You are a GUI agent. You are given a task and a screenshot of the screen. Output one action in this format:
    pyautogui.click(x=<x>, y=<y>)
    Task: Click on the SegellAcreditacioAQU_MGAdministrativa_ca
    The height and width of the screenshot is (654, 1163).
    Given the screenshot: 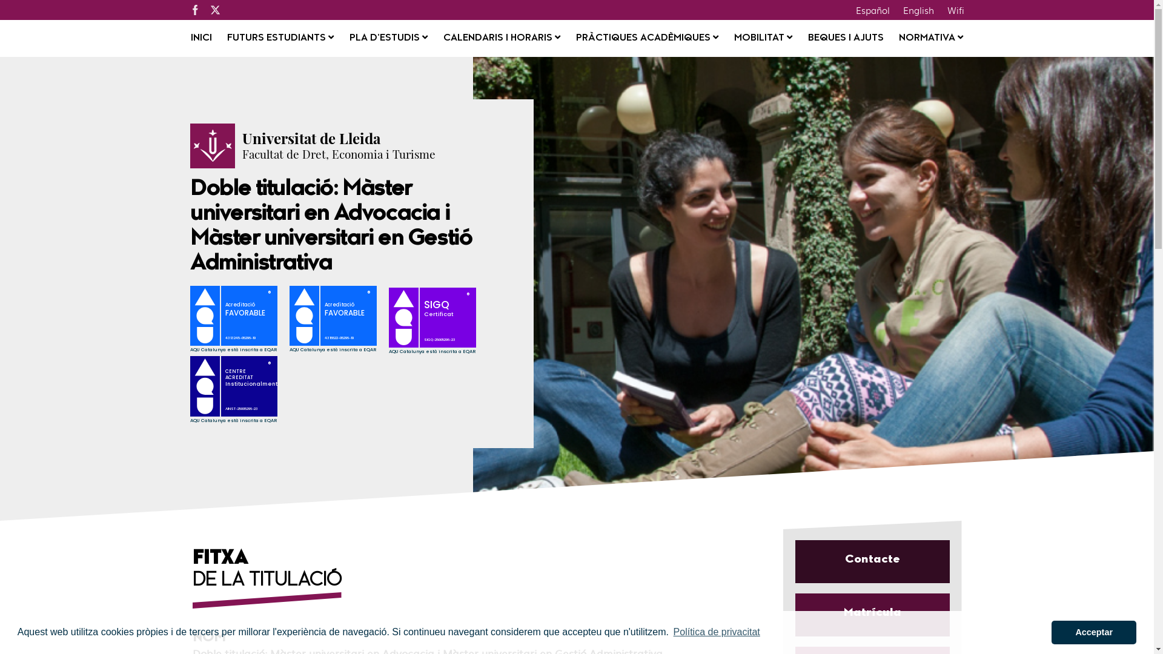 What is the action you would take?
    pyautogui.click(x=339, y=321)
    